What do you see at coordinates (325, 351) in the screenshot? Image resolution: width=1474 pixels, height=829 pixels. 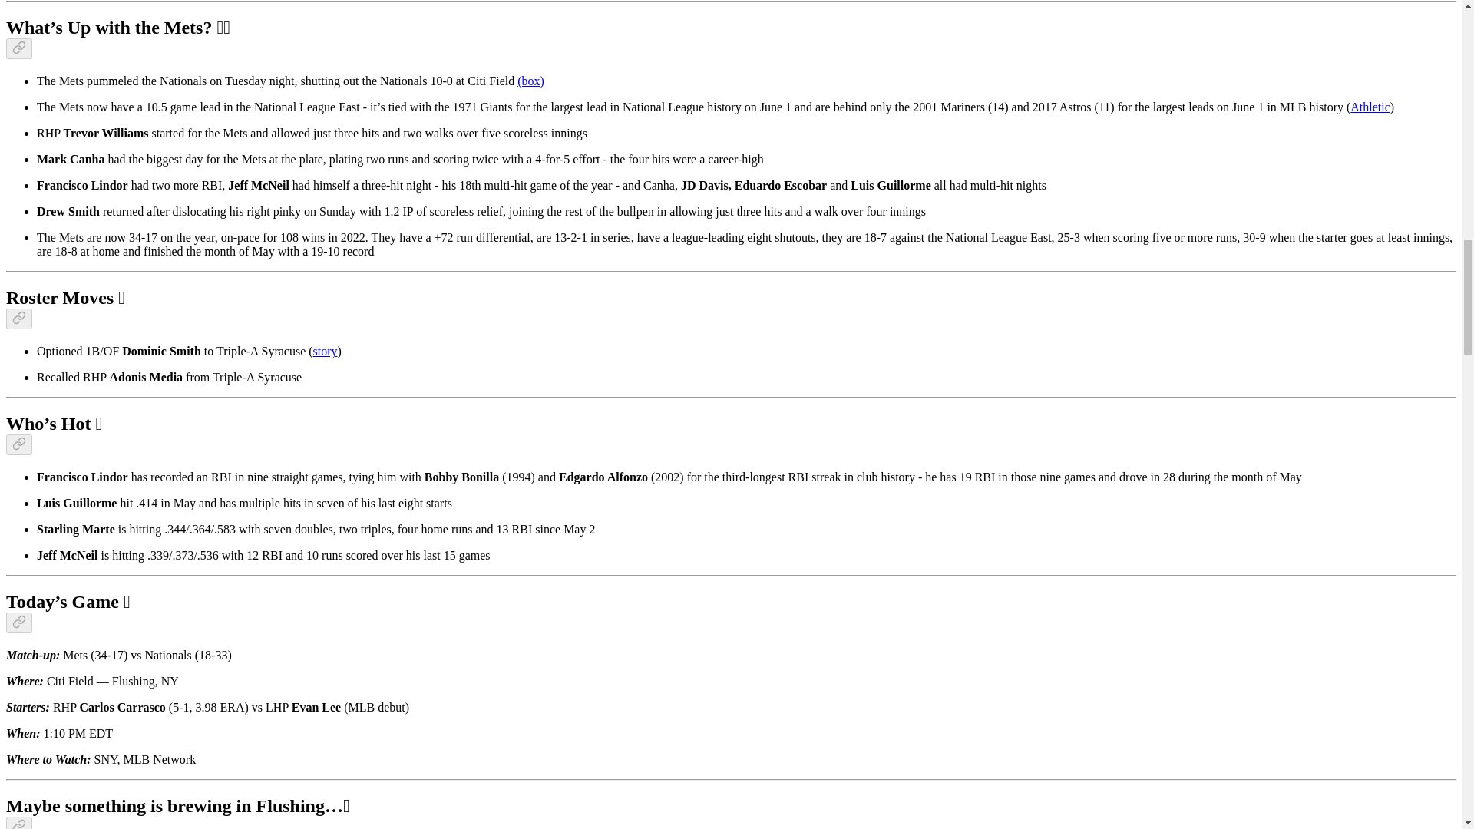 I see `story` at bounding box center [325, 351].